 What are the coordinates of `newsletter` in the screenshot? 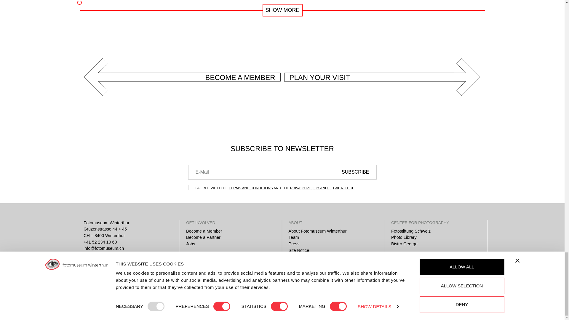 It's located at (190, 187).